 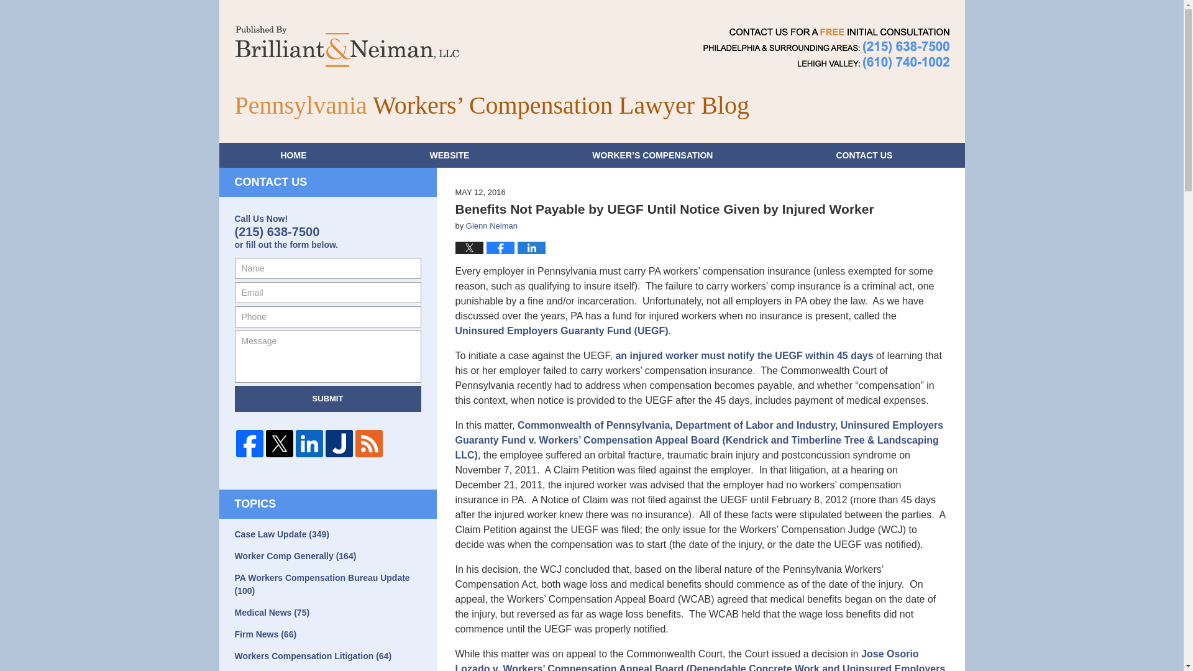 I want to click on SUBMIT, so click(x=328, y=399).